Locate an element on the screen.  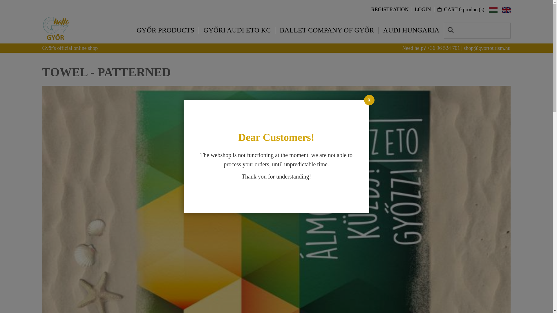
REGISTRATION is located at coordinates (390, 9).